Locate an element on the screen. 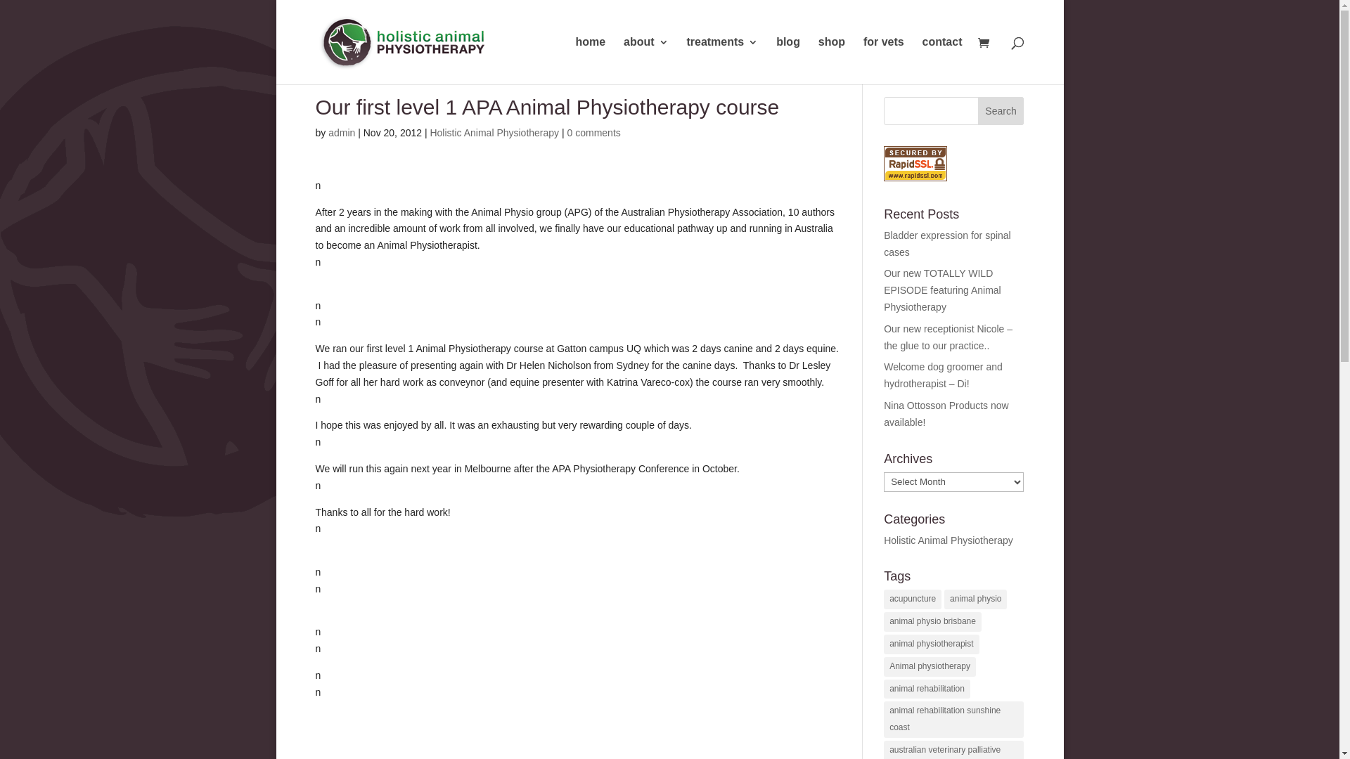  treatments is located at coordinates (722, 60).